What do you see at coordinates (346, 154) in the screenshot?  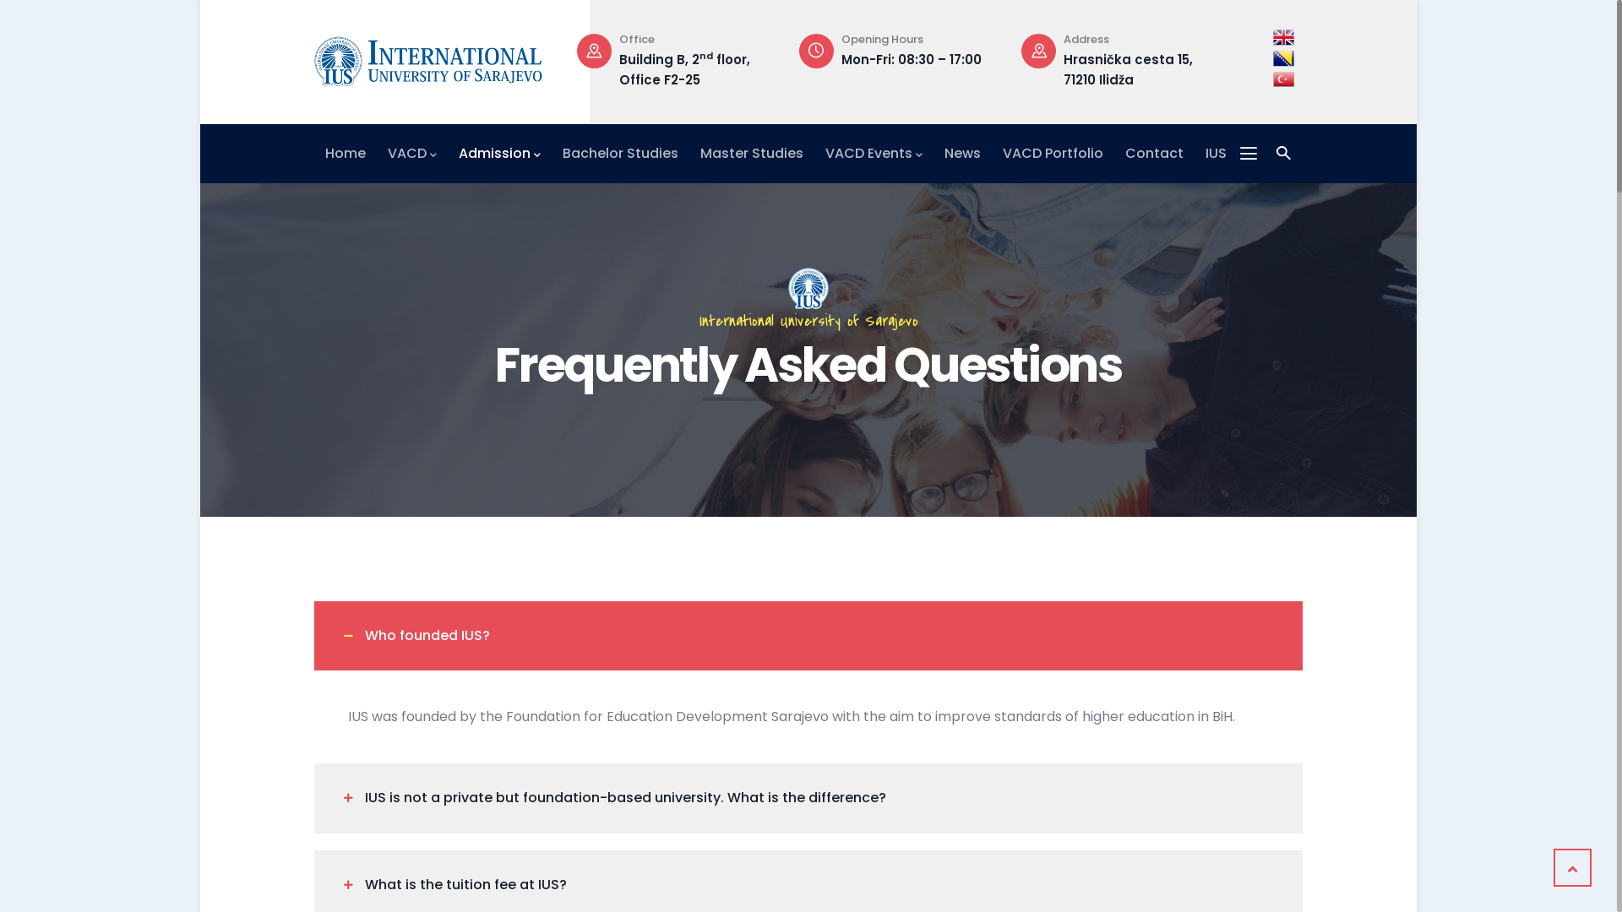 I see `Home` at bounding box center [346, 154].